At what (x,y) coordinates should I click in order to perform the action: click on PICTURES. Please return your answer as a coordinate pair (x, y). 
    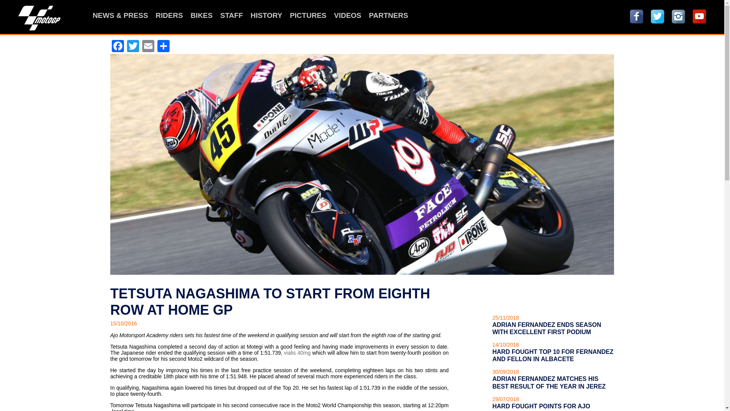
    Looking at the image, I should click on (308, 15).